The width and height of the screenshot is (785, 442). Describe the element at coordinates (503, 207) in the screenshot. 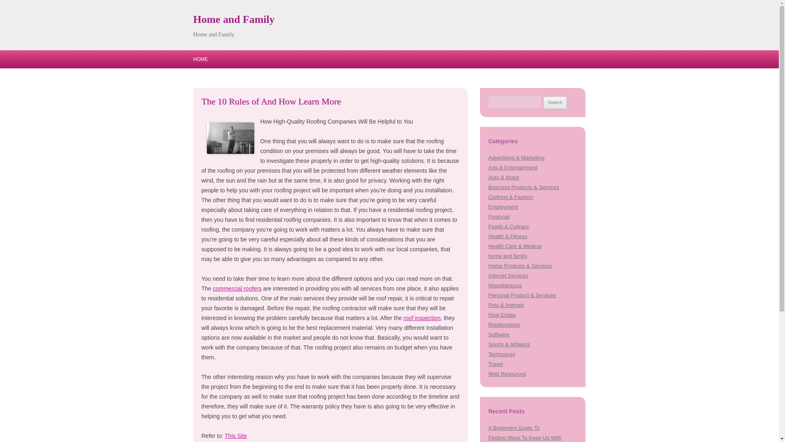

I see `Employment` at that location.